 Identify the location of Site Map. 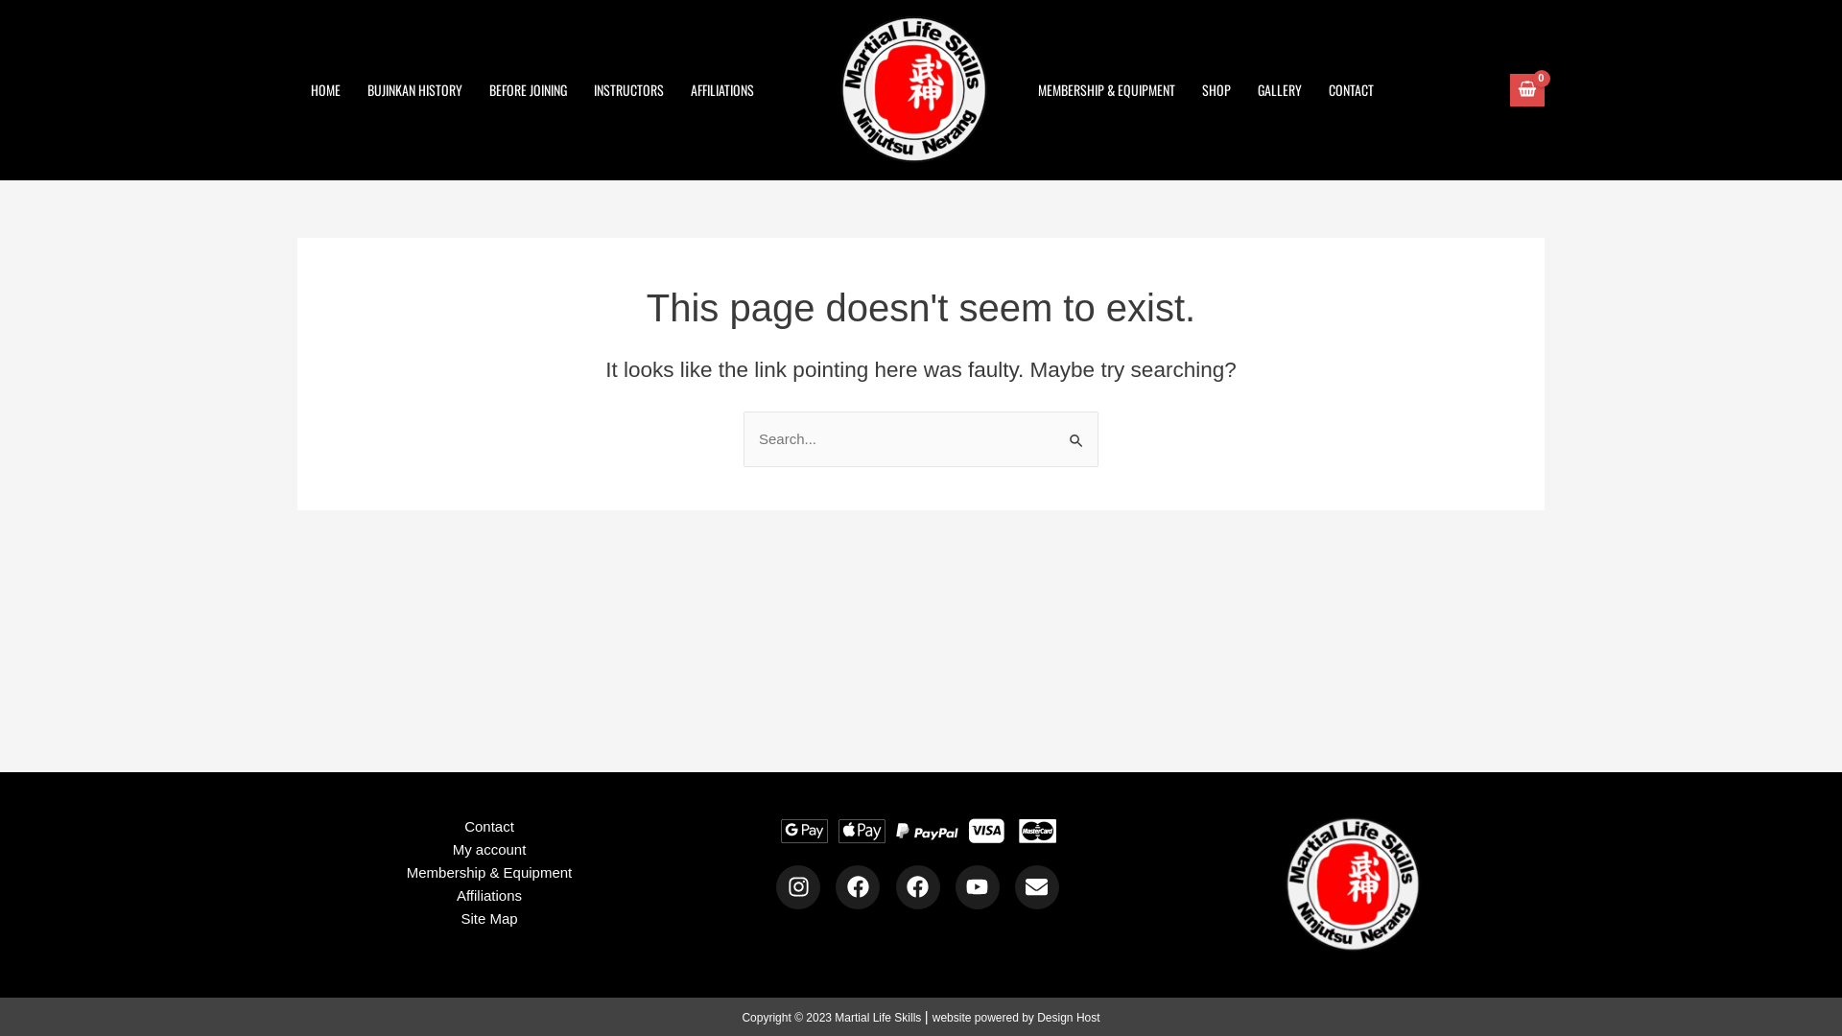
(489, 919).